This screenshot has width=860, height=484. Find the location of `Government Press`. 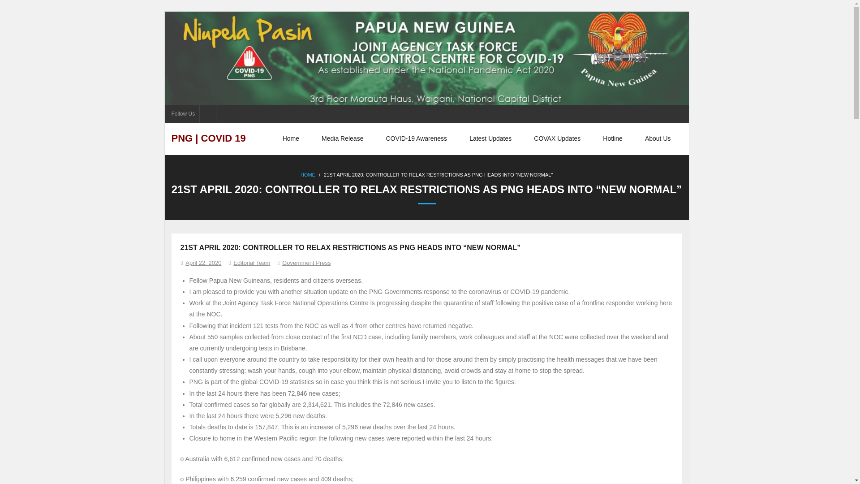

Government Press is located at coordinates (306, 263).